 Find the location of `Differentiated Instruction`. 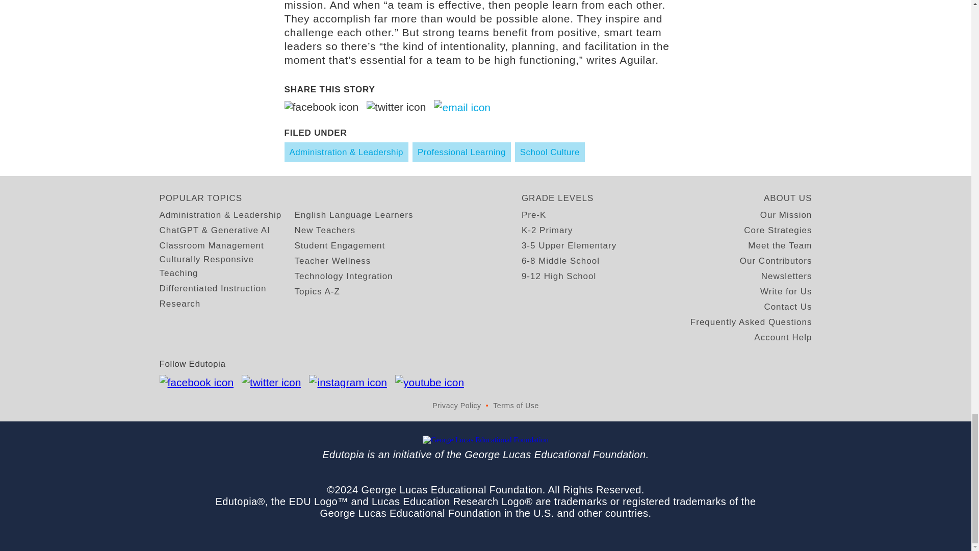

Differentiated Instruction is located at coordinates (212, 288).